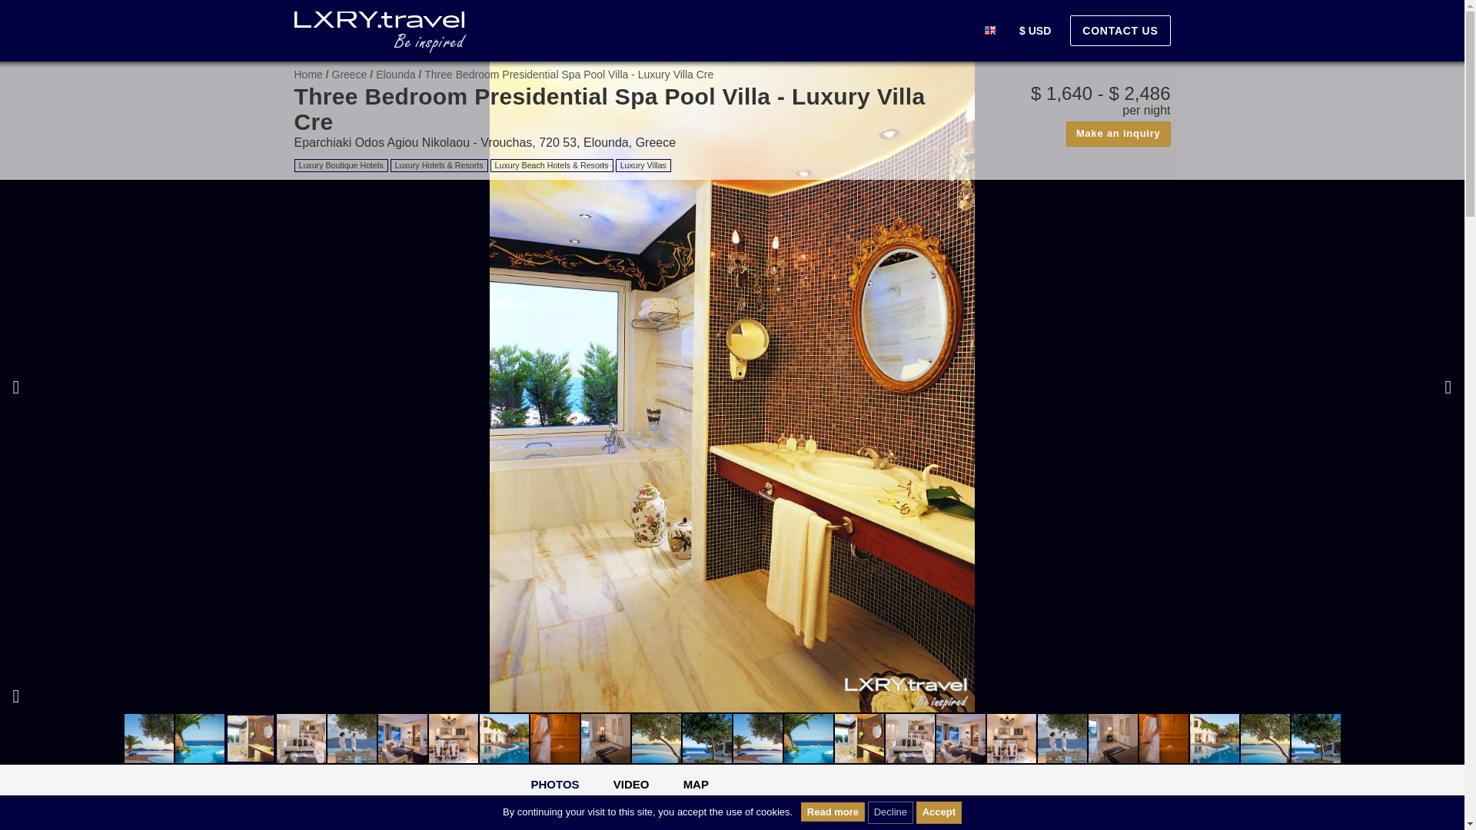 The width and height of the screenshot is (1476, 830). Describe the element at coordinates (340, 165) in the screenshot. I see `Luxury Boutique Hotels` at that location.